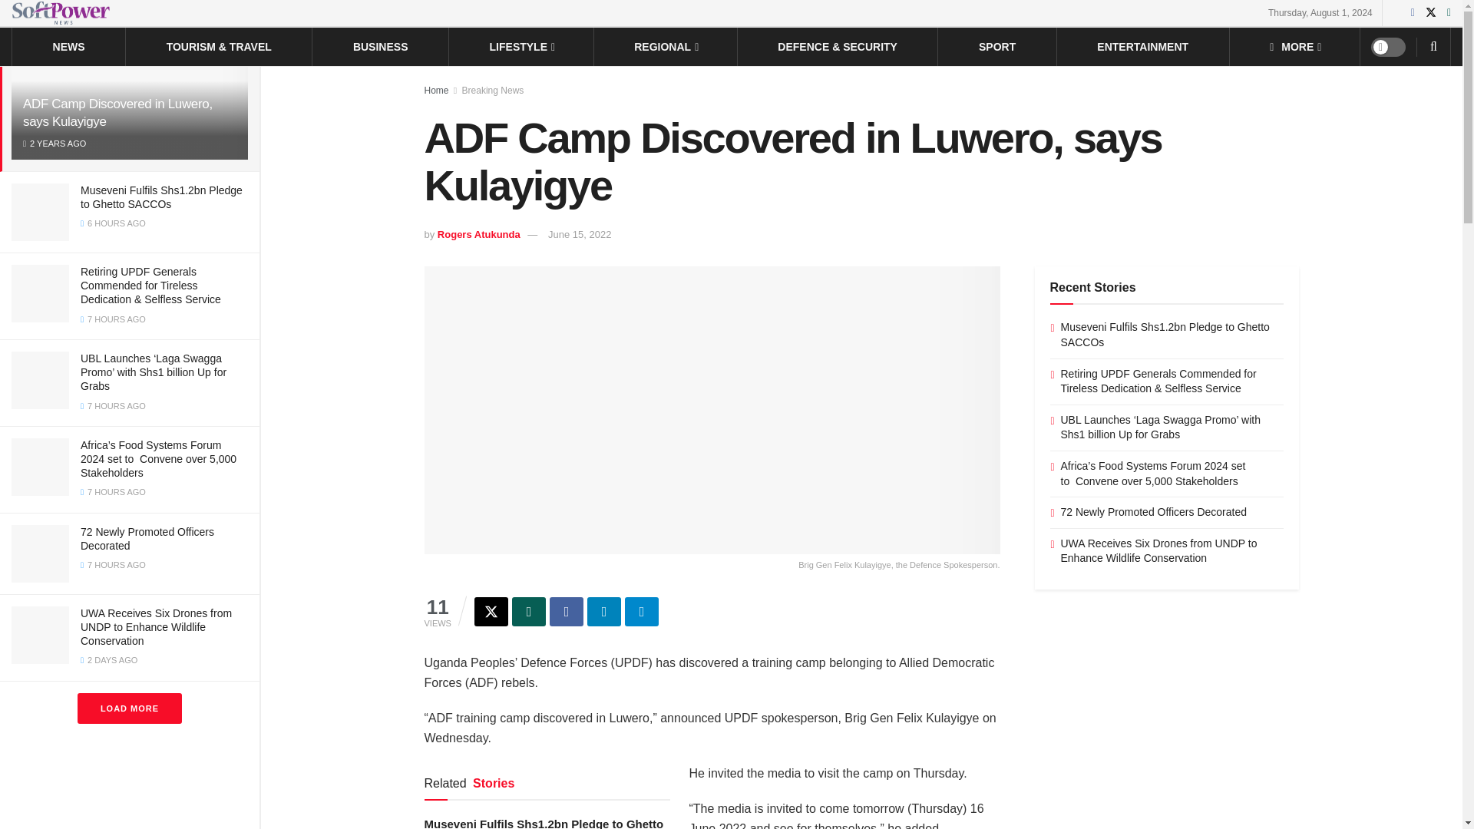 This screenshot has height=829, width=1474. I want to click on BUSINESS, so click(381, 46).